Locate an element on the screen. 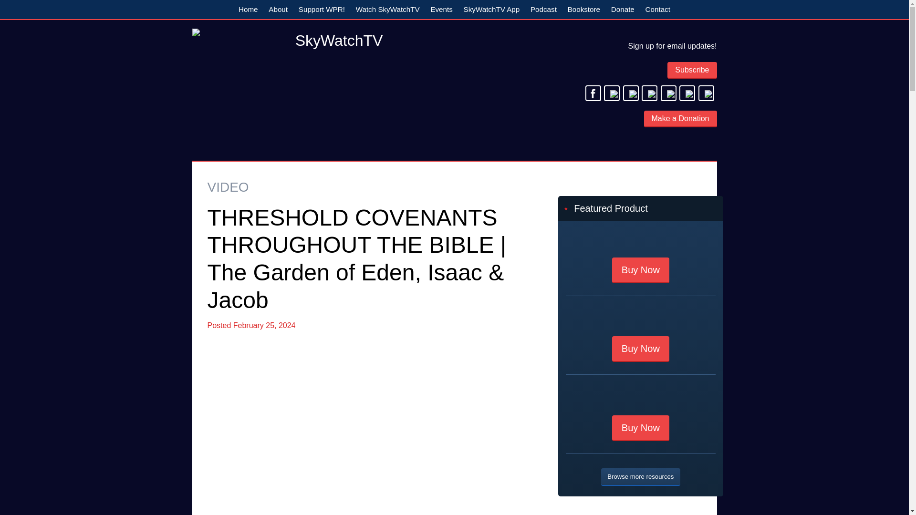  Bookstore is located at coordinates (584, 10).